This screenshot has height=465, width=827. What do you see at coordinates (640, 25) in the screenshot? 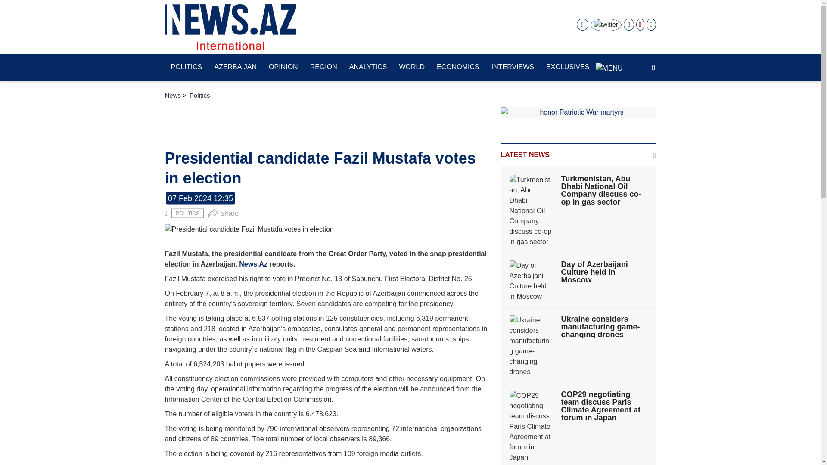
I see `youtube` at bounding box center [640, 25].